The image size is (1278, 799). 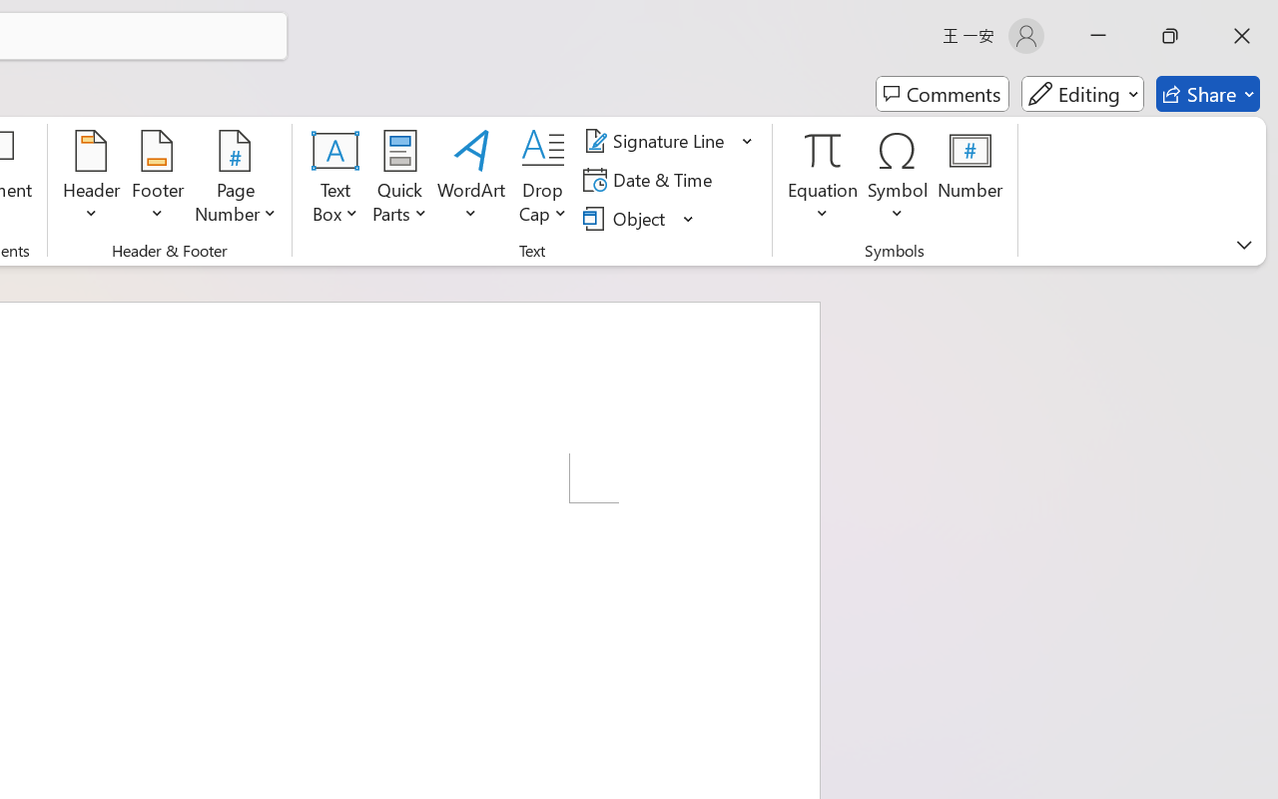 I want to click on Equation, so click(x=823, y=180).